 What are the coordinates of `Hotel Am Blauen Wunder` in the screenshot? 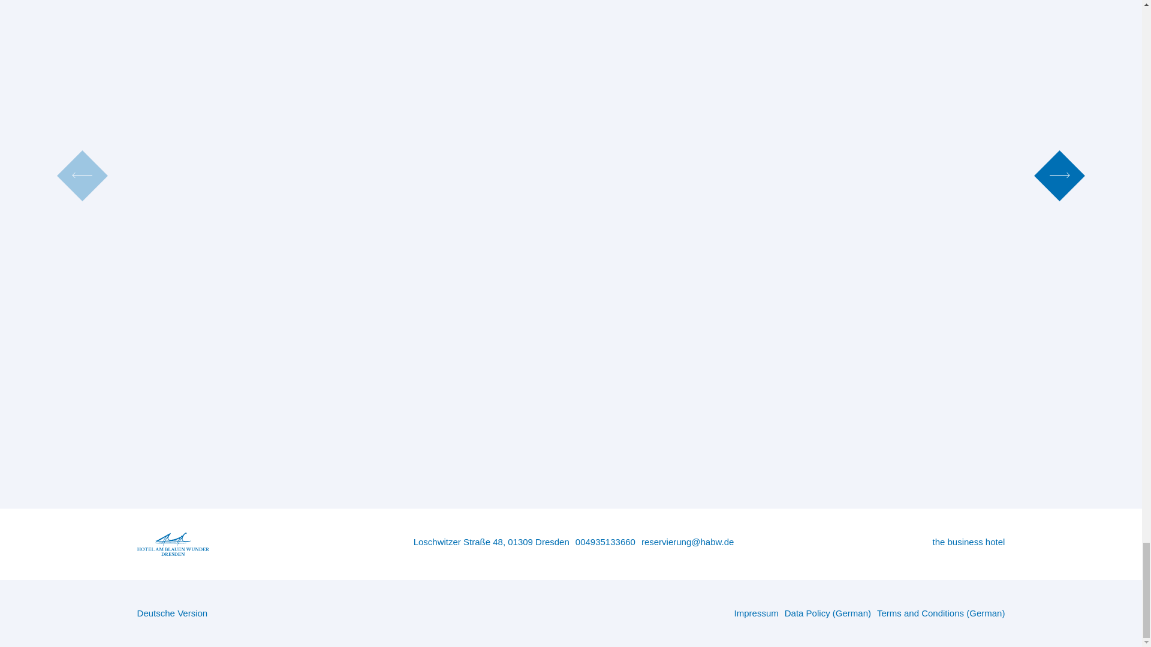 It's located at (175, 613).